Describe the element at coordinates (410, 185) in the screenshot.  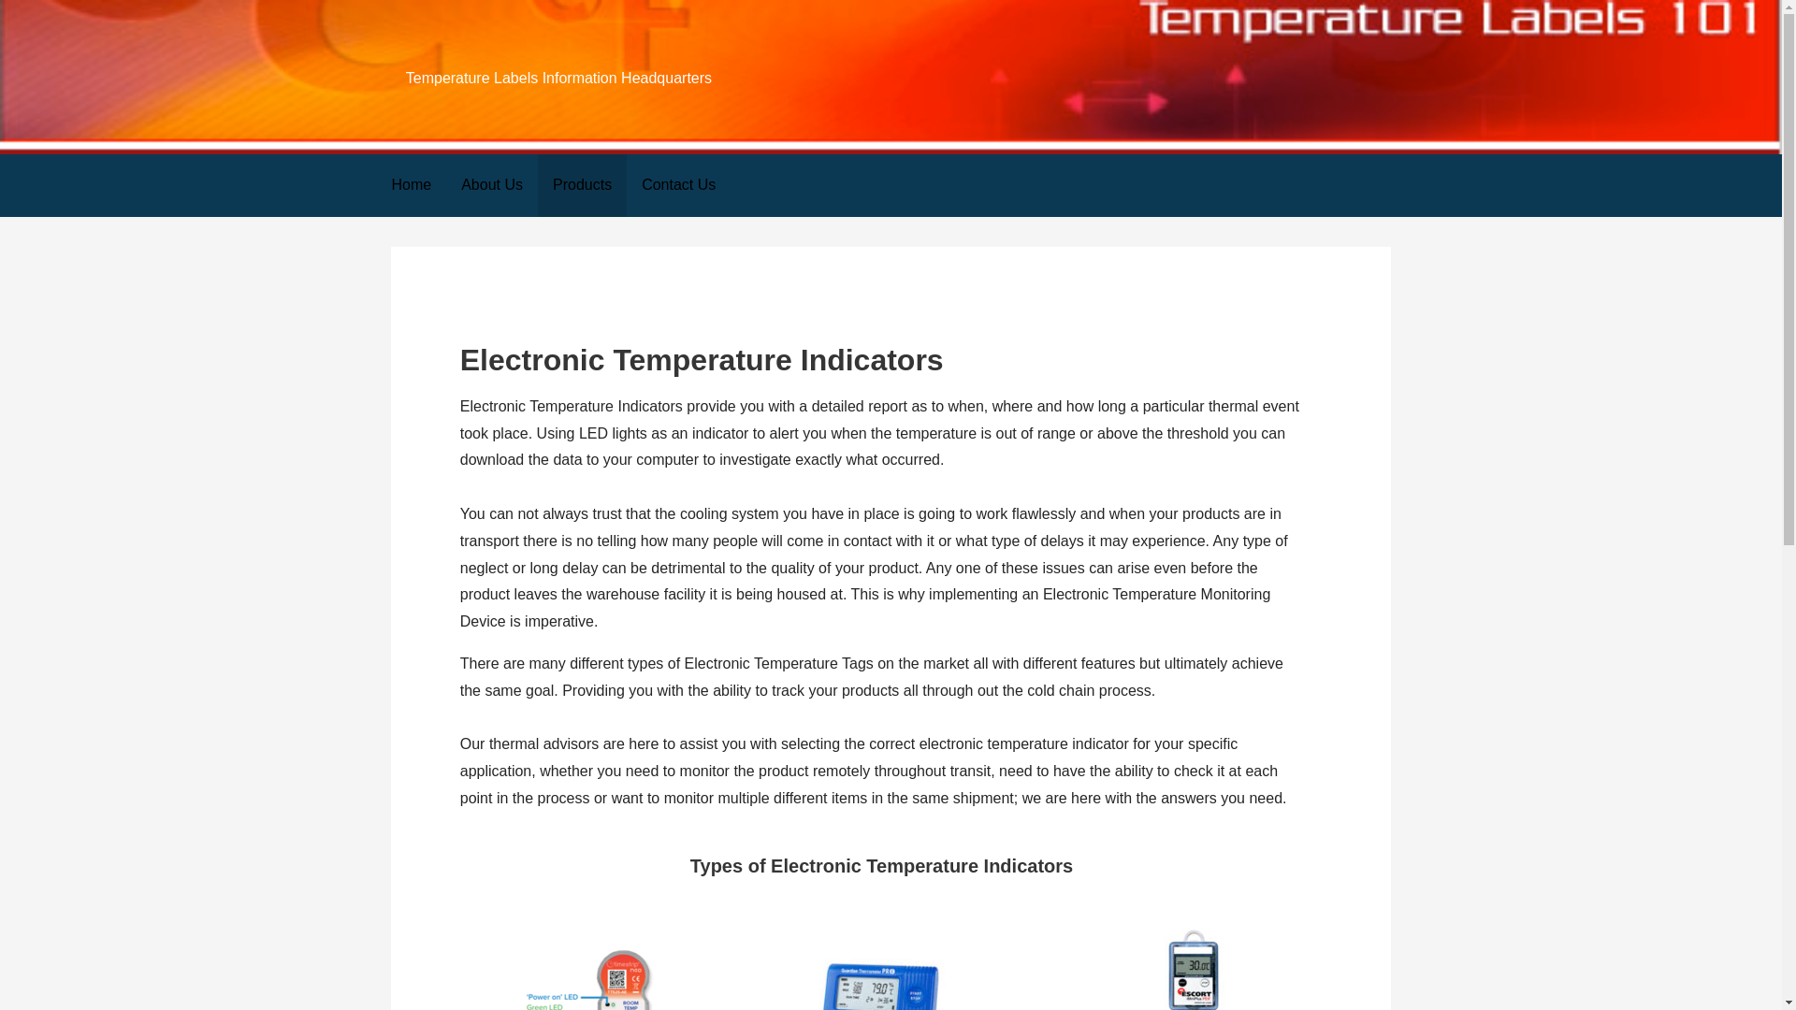
I see `Home` at that location.